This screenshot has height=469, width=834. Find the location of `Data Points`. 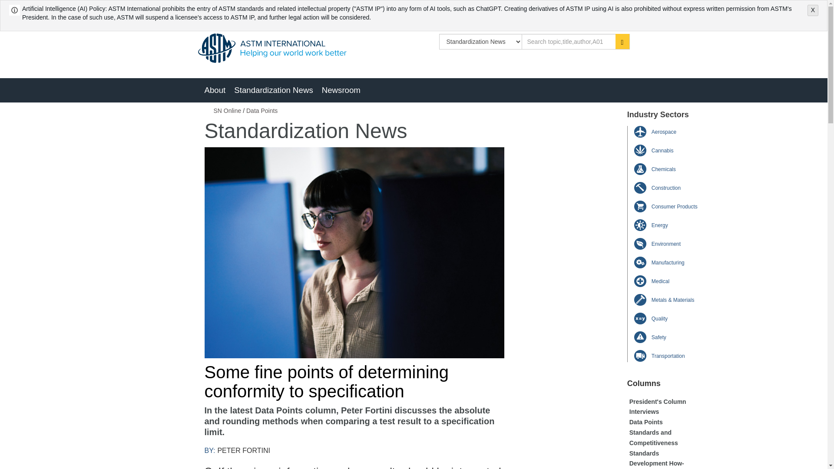

Data Points is located at coordinates (646, 422).